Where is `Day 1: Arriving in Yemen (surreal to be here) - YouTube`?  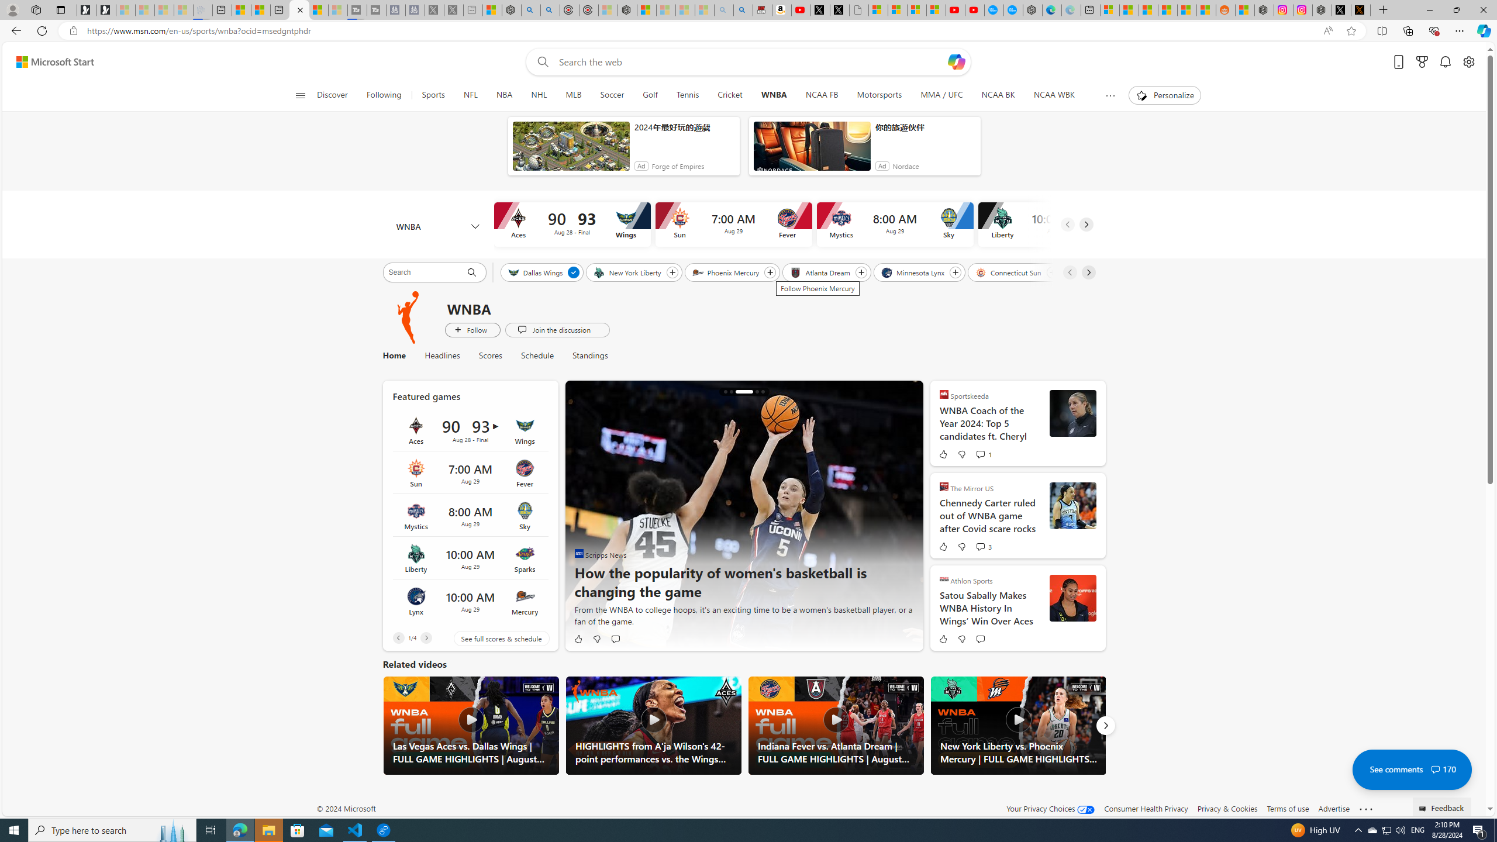 Day 1: Arriving in Yemen (surreal to be here) - YouTube is located at coordinates (801, 10).